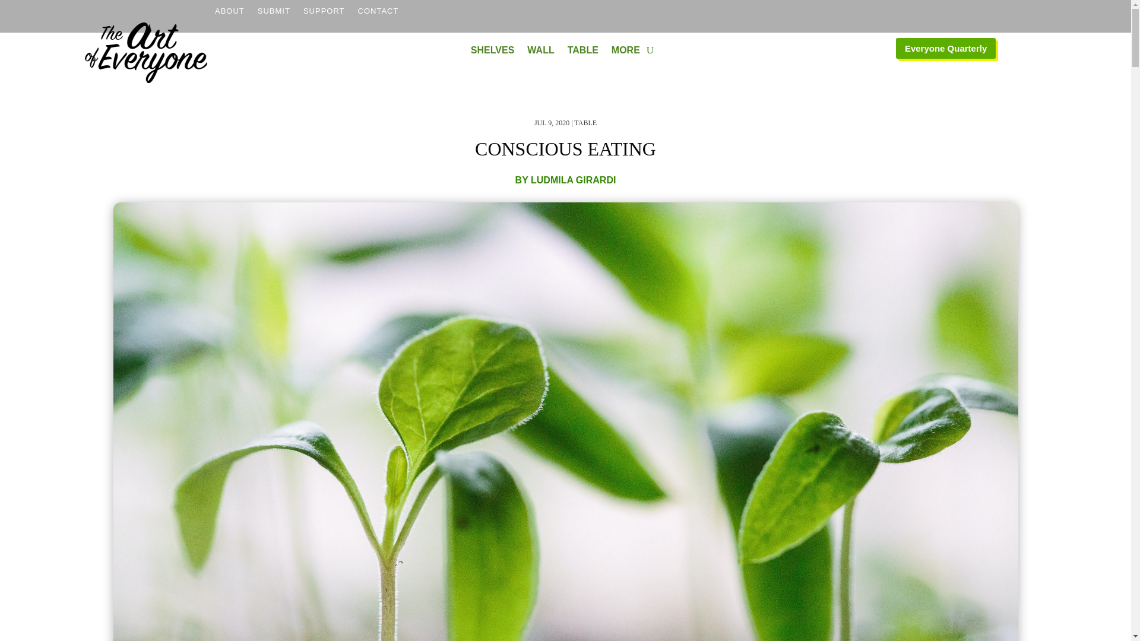  I want to click on ABOUT, so click(230, 20).